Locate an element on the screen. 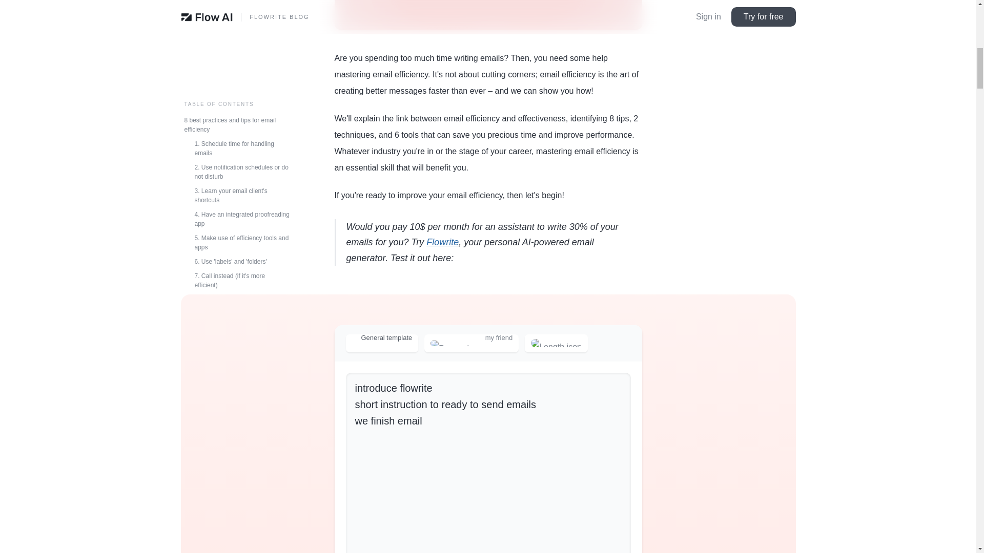 The height and width of the screenshot is (553, 984). 4. Have an integrated proofreading app is located at coordinates (237, 4).